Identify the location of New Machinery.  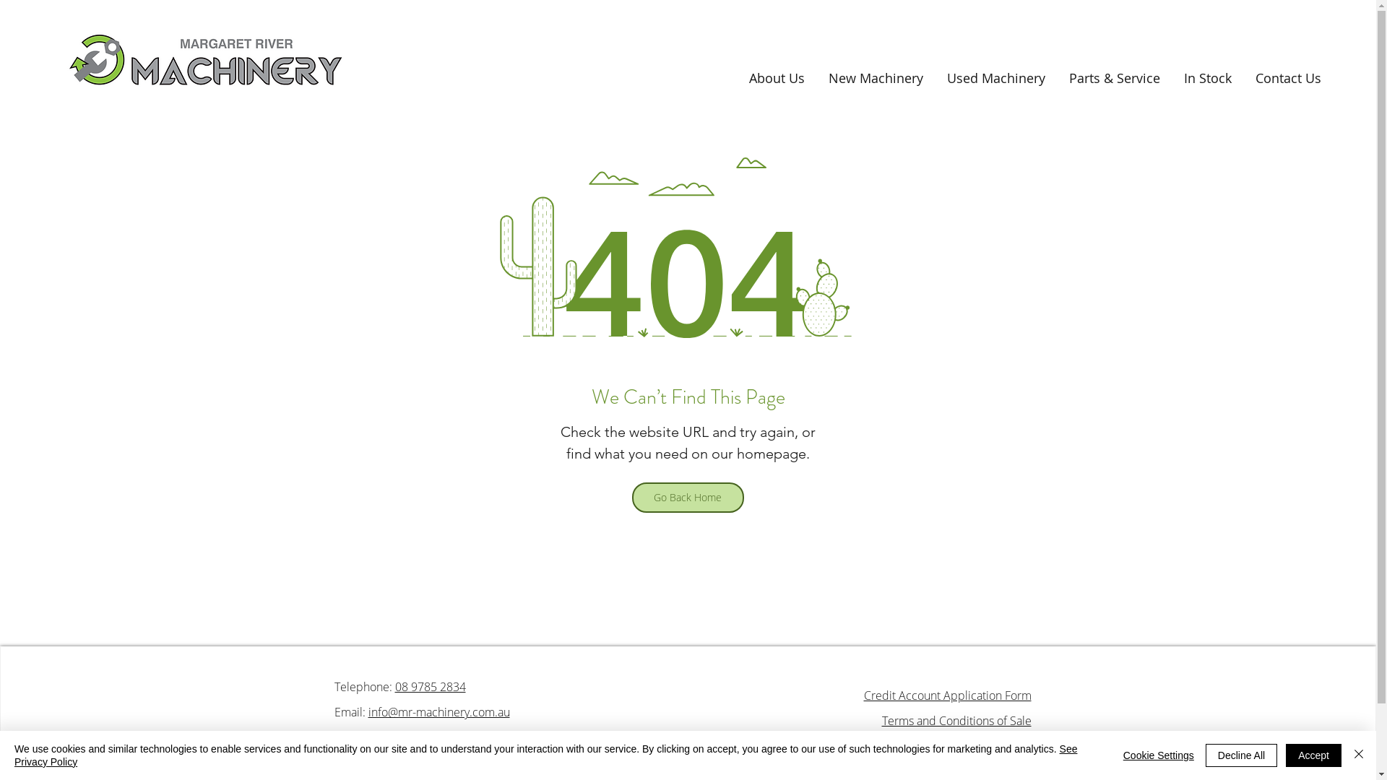
(871, 78).